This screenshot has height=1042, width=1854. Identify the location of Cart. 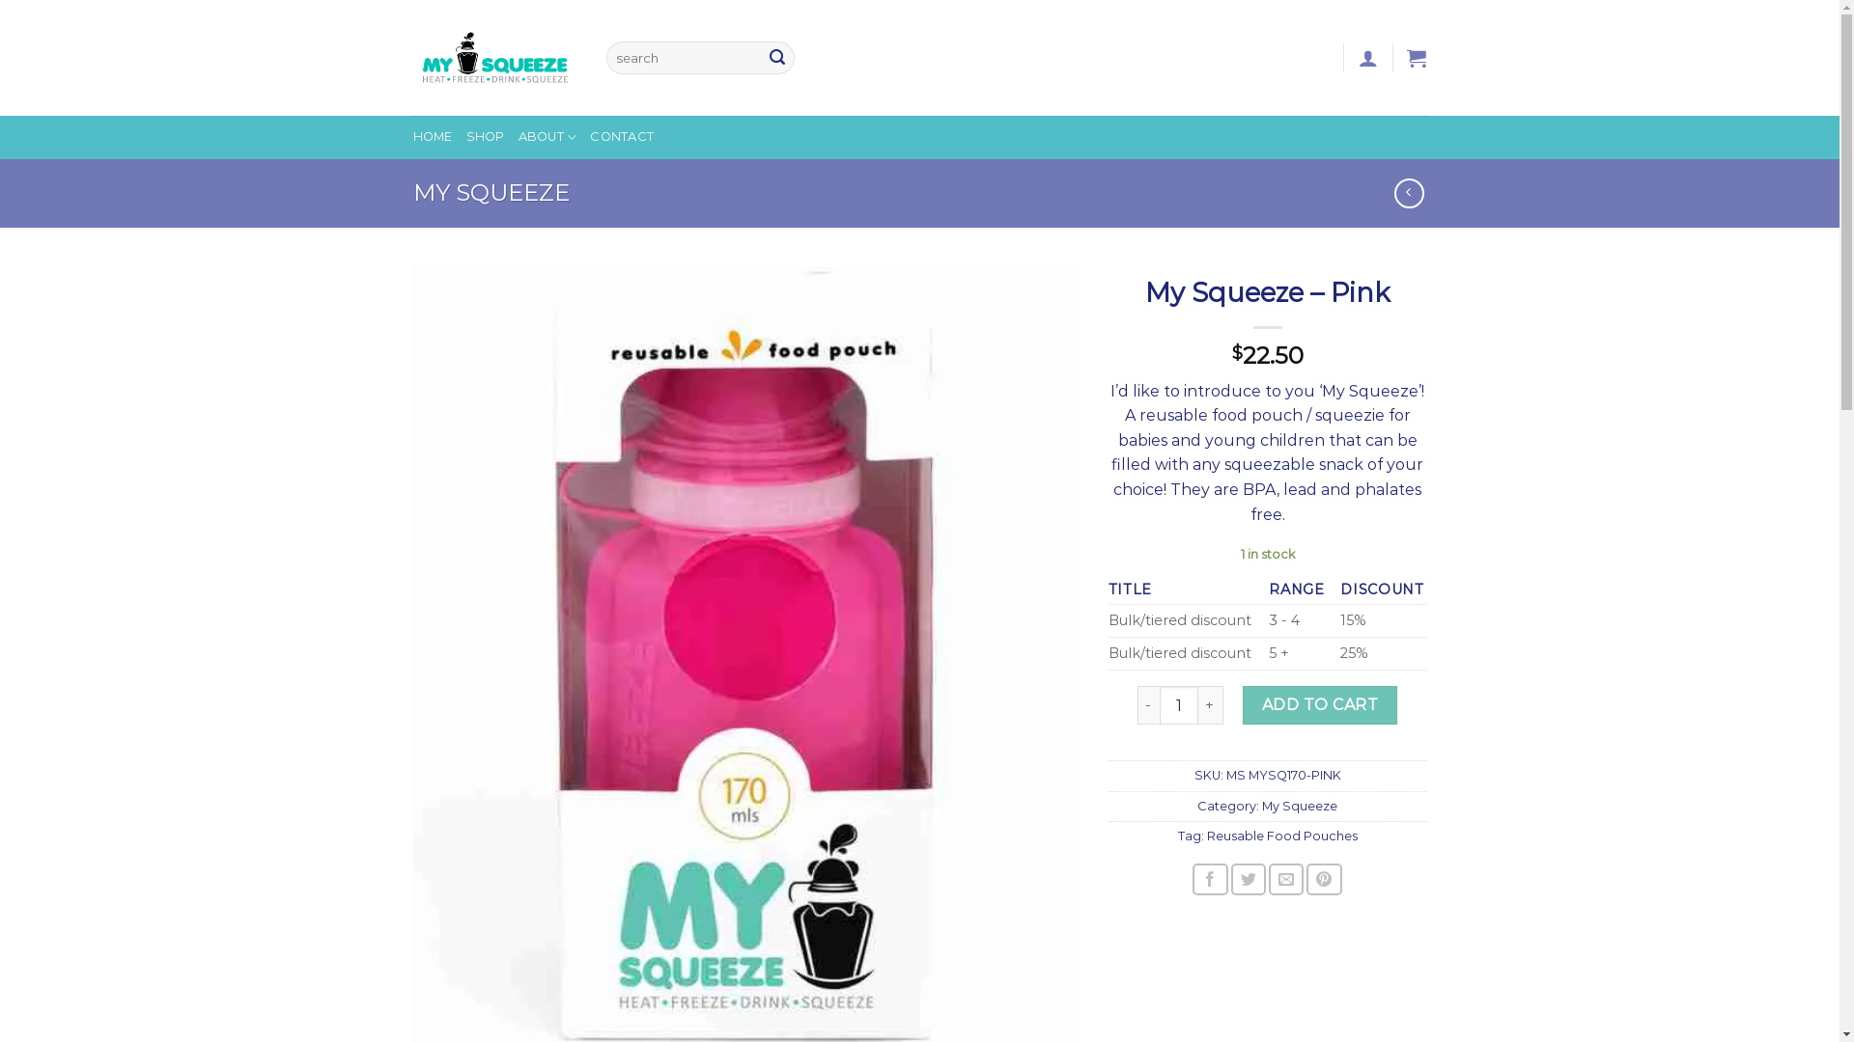
(1417, 58).